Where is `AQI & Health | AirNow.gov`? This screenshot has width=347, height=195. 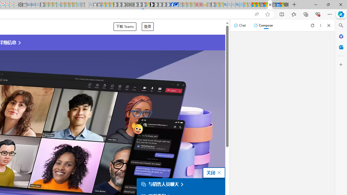
AQI & Health | AirNow.gov is located at coordinates (176, 5).